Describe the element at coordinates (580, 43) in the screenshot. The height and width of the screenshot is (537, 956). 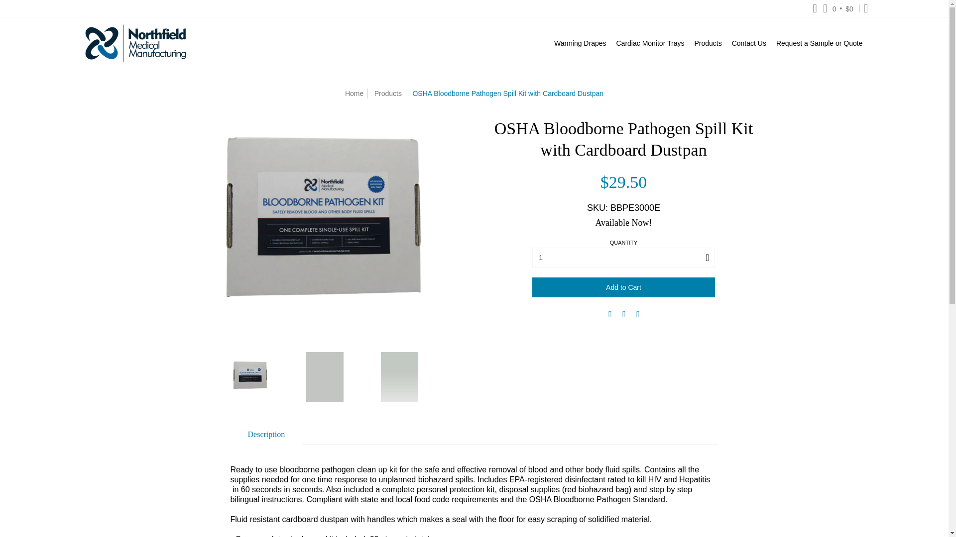
I see `Warming Drapes` at that location.